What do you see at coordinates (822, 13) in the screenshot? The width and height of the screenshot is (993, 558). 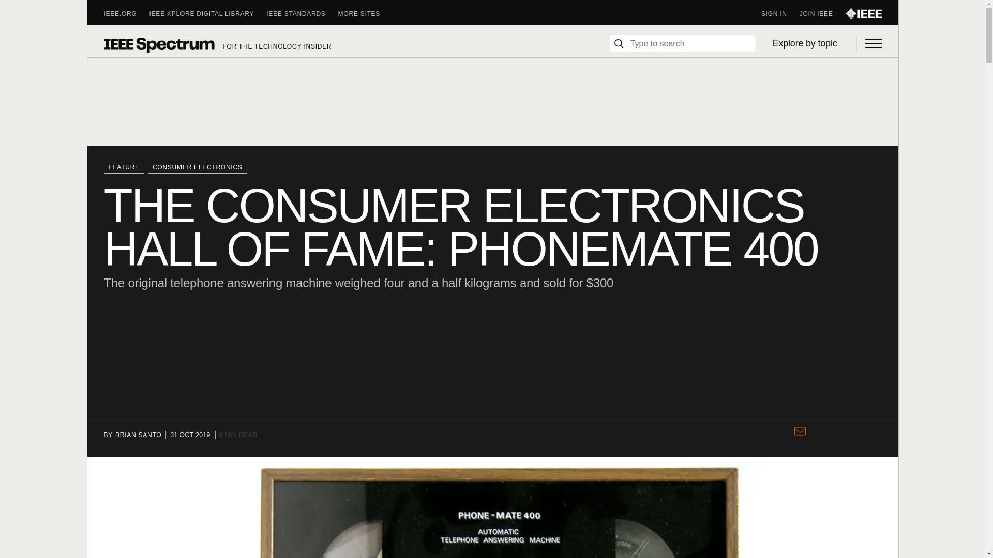 I see `JOIN IEEE` at bounding box center [822, 13].